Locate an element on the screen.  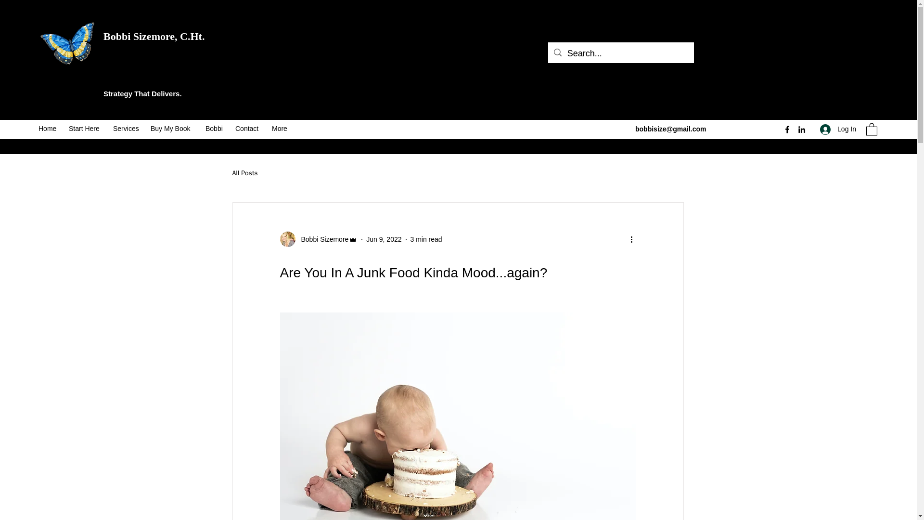
3 min read is located at coordinates (425, 239).